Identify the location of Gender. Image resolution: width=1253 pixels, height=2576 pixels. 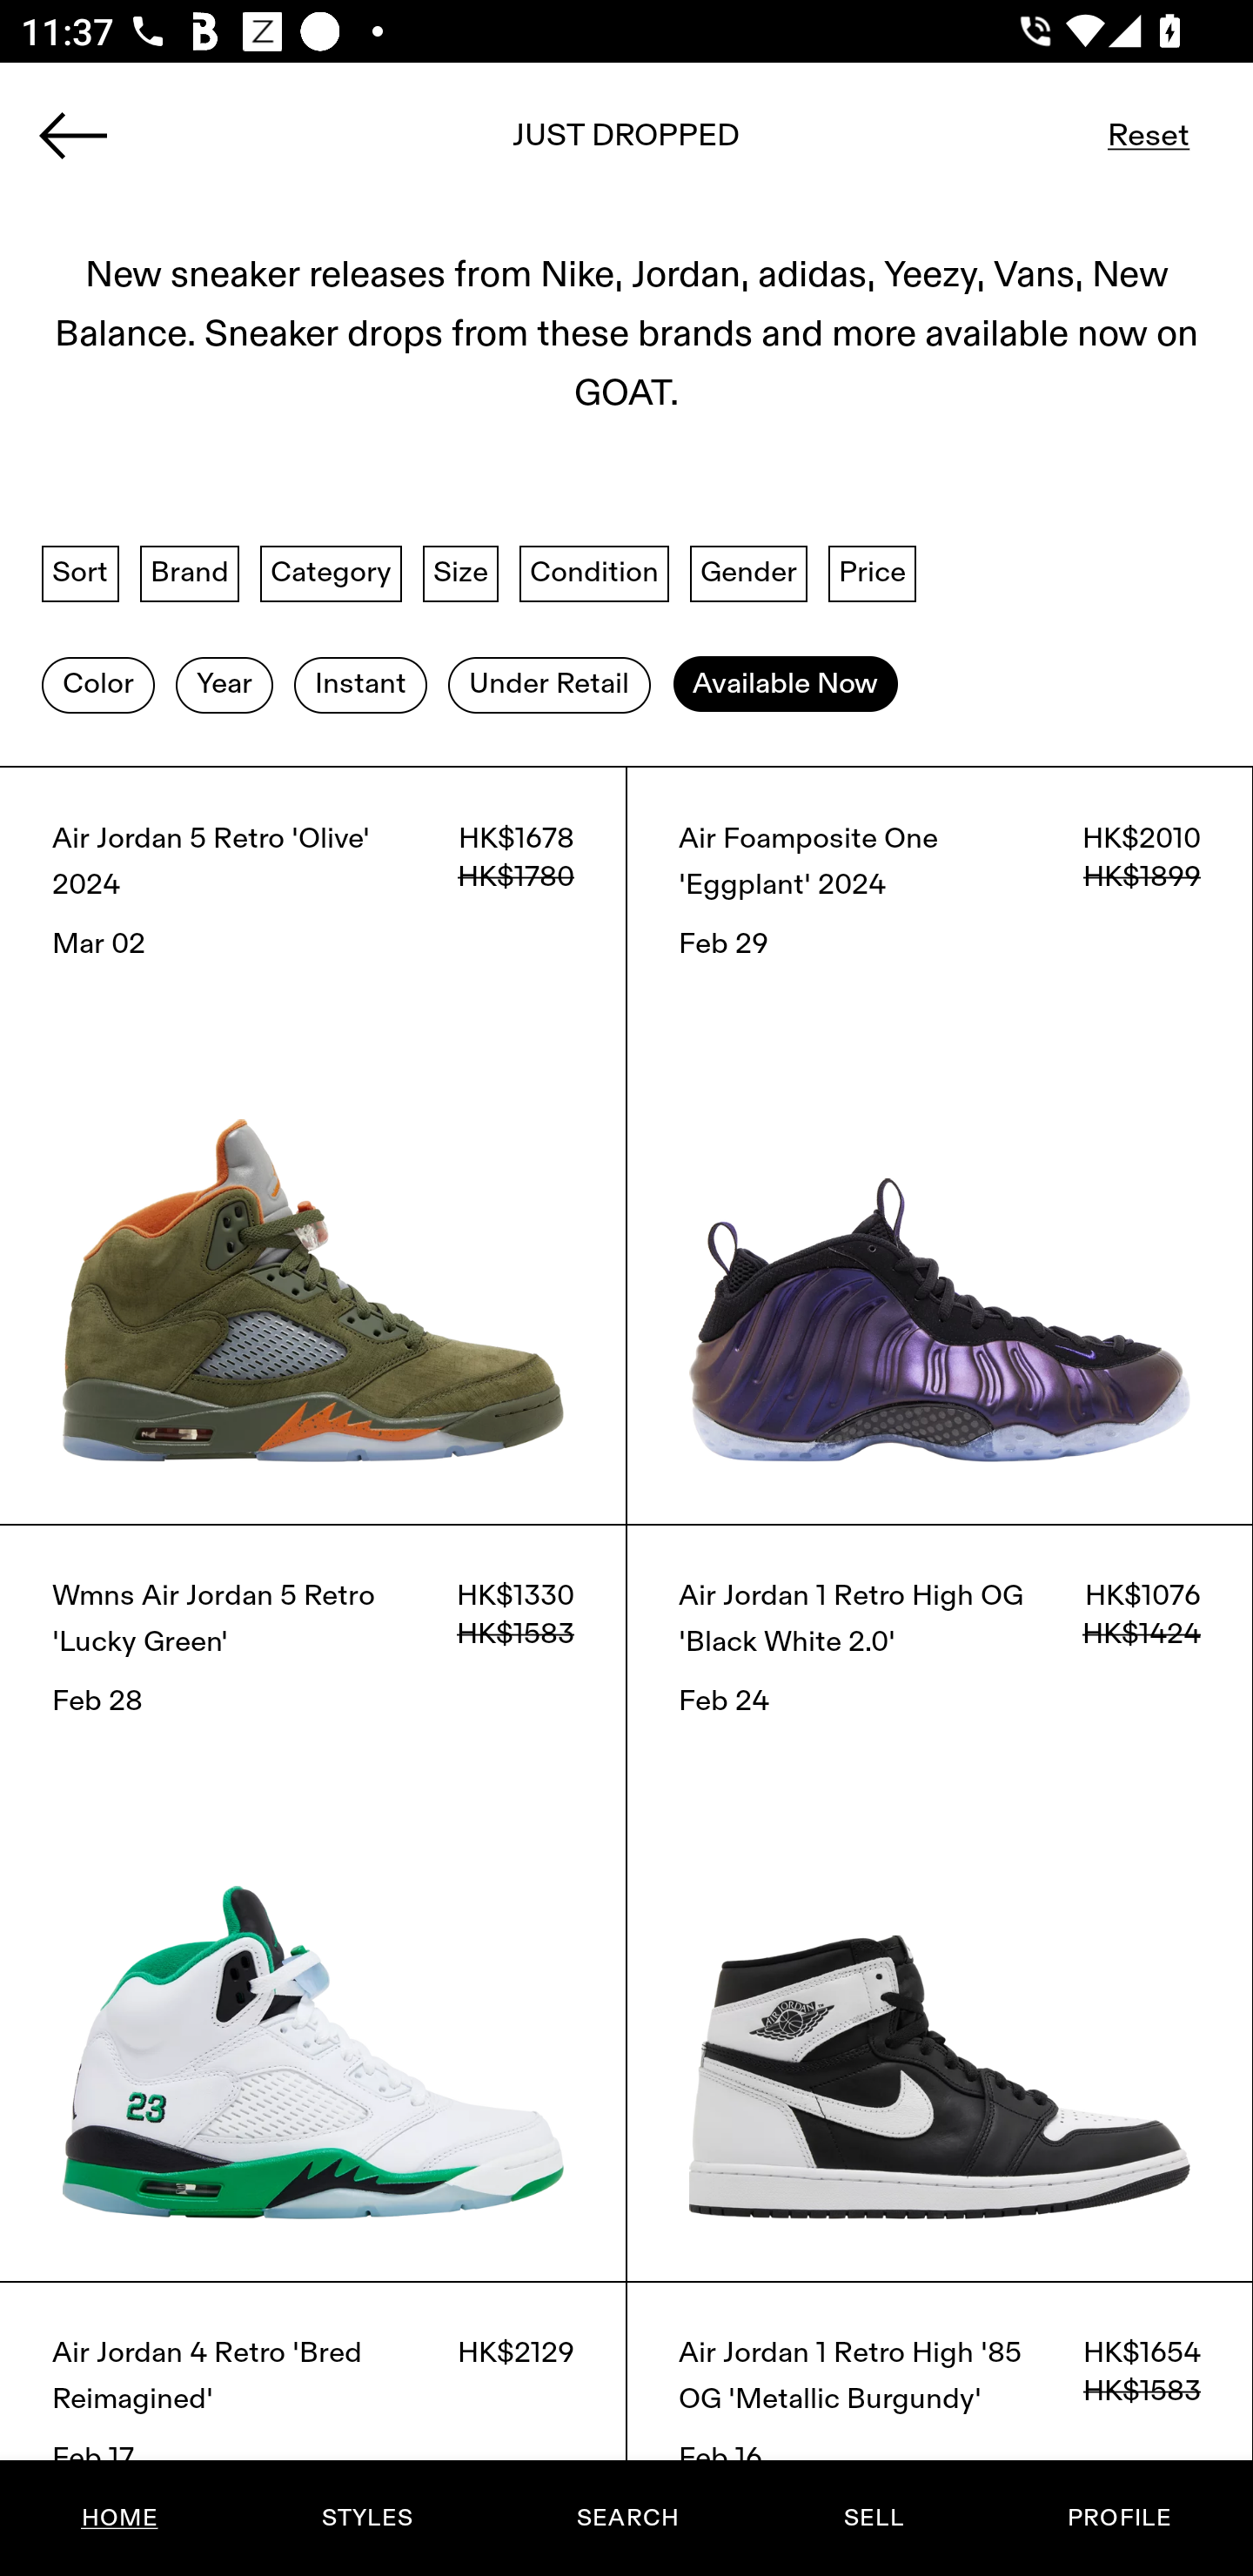
(748, 573).